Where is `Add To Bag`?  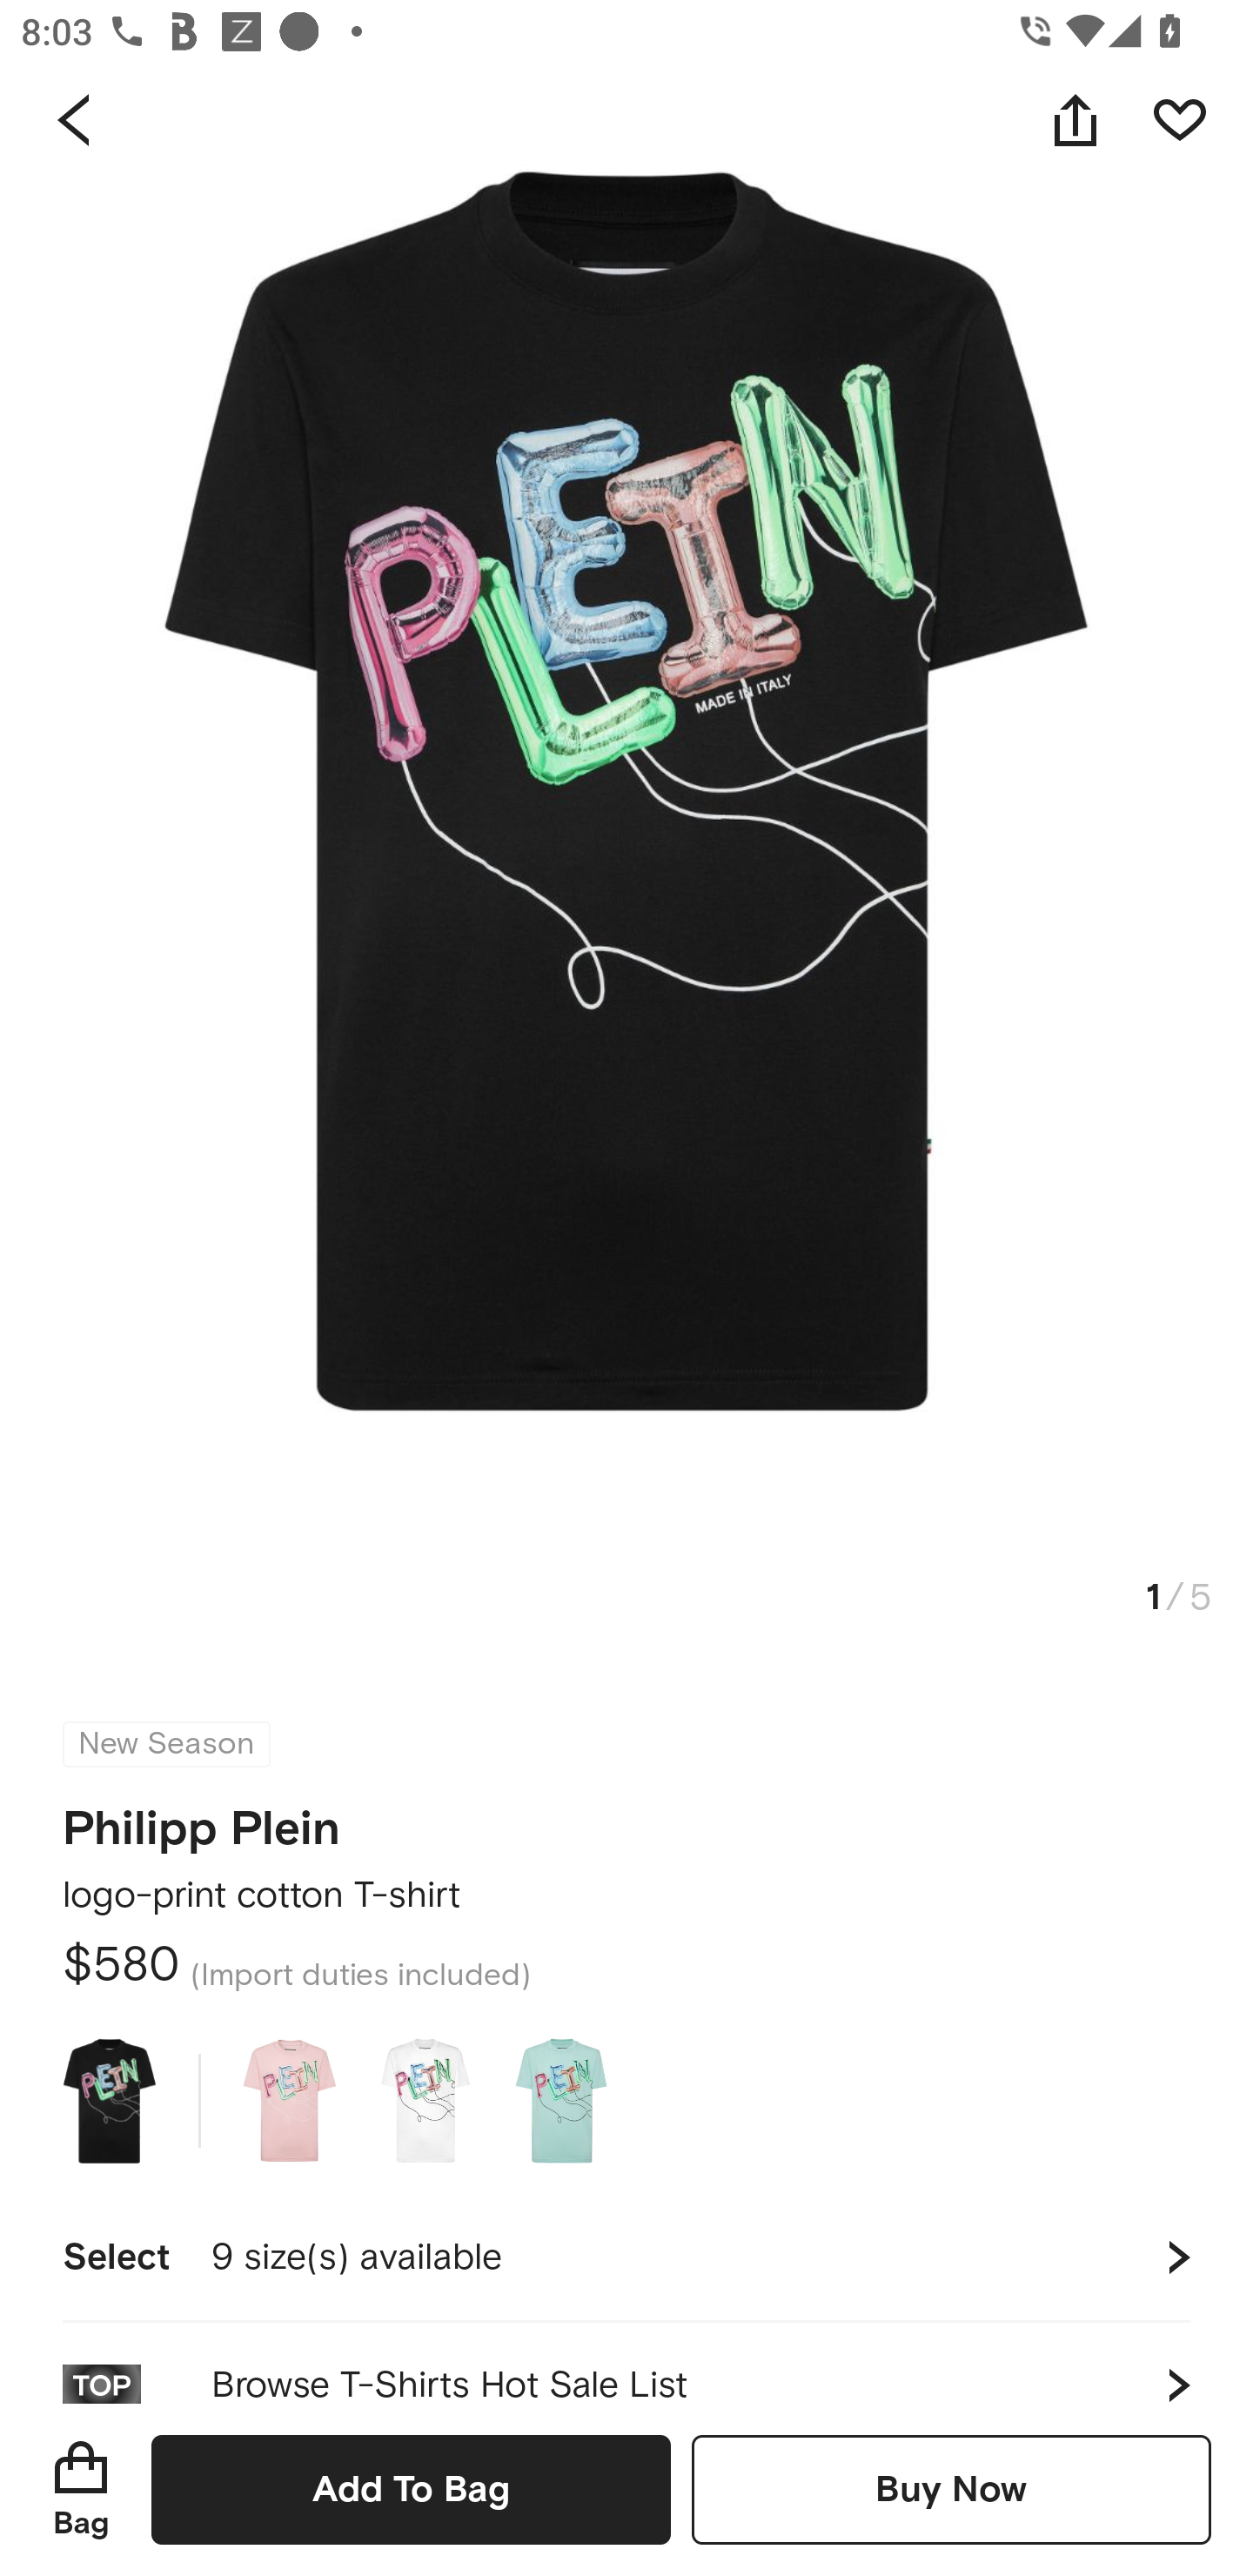
Add To Bag is located at coordinates (411, 2489).